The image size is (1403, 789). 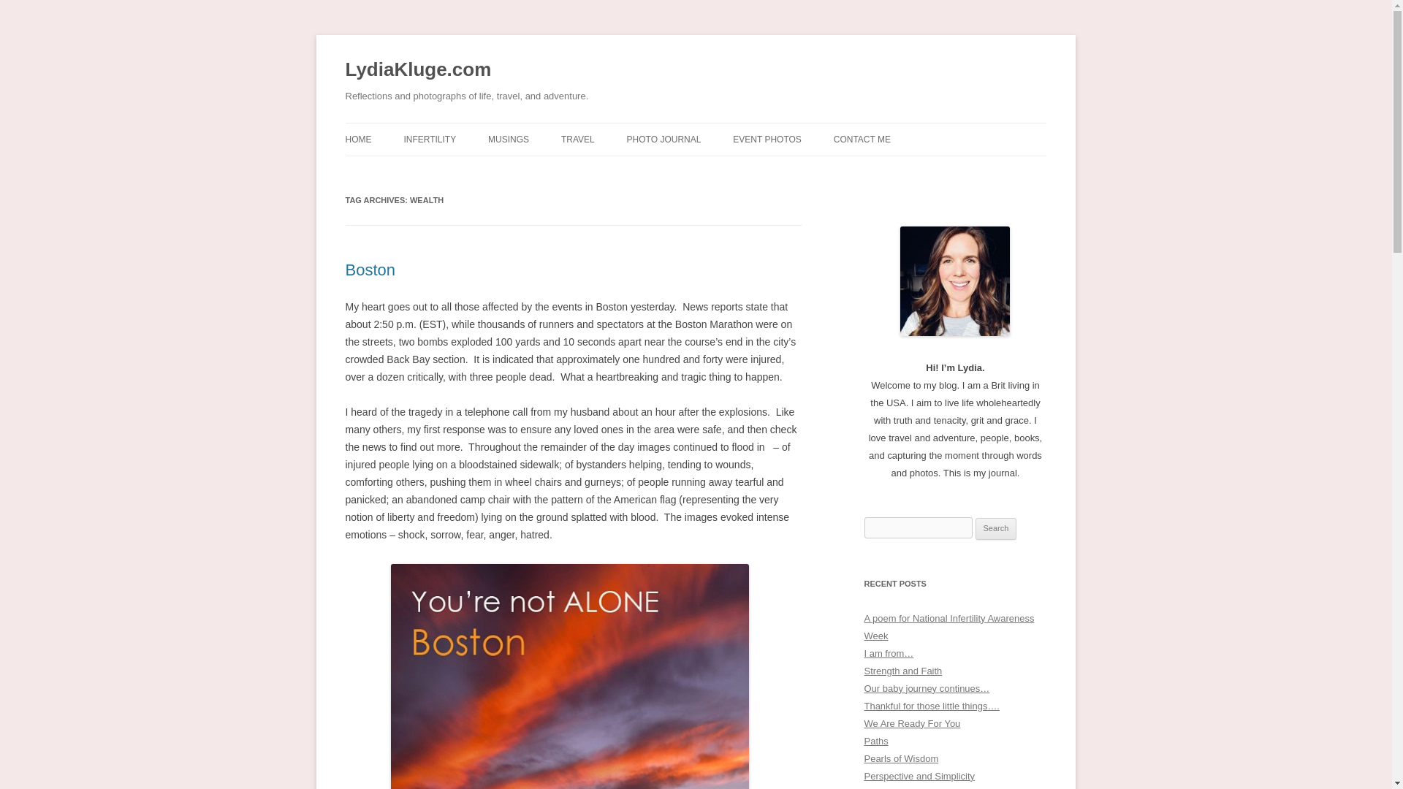 I want to click on MUSINGS, so click(x=509, y=139).